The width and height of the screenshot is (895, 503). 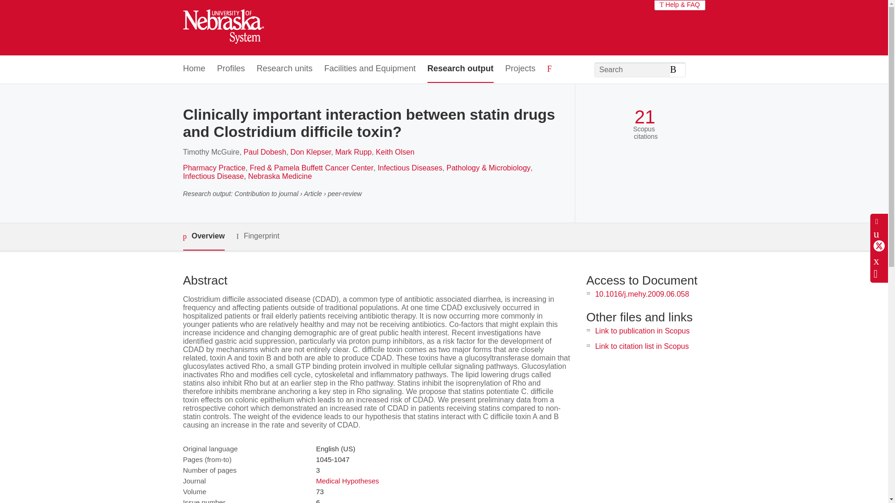 I want to click on Research Nebraska Home, so click(x=223, y=28).